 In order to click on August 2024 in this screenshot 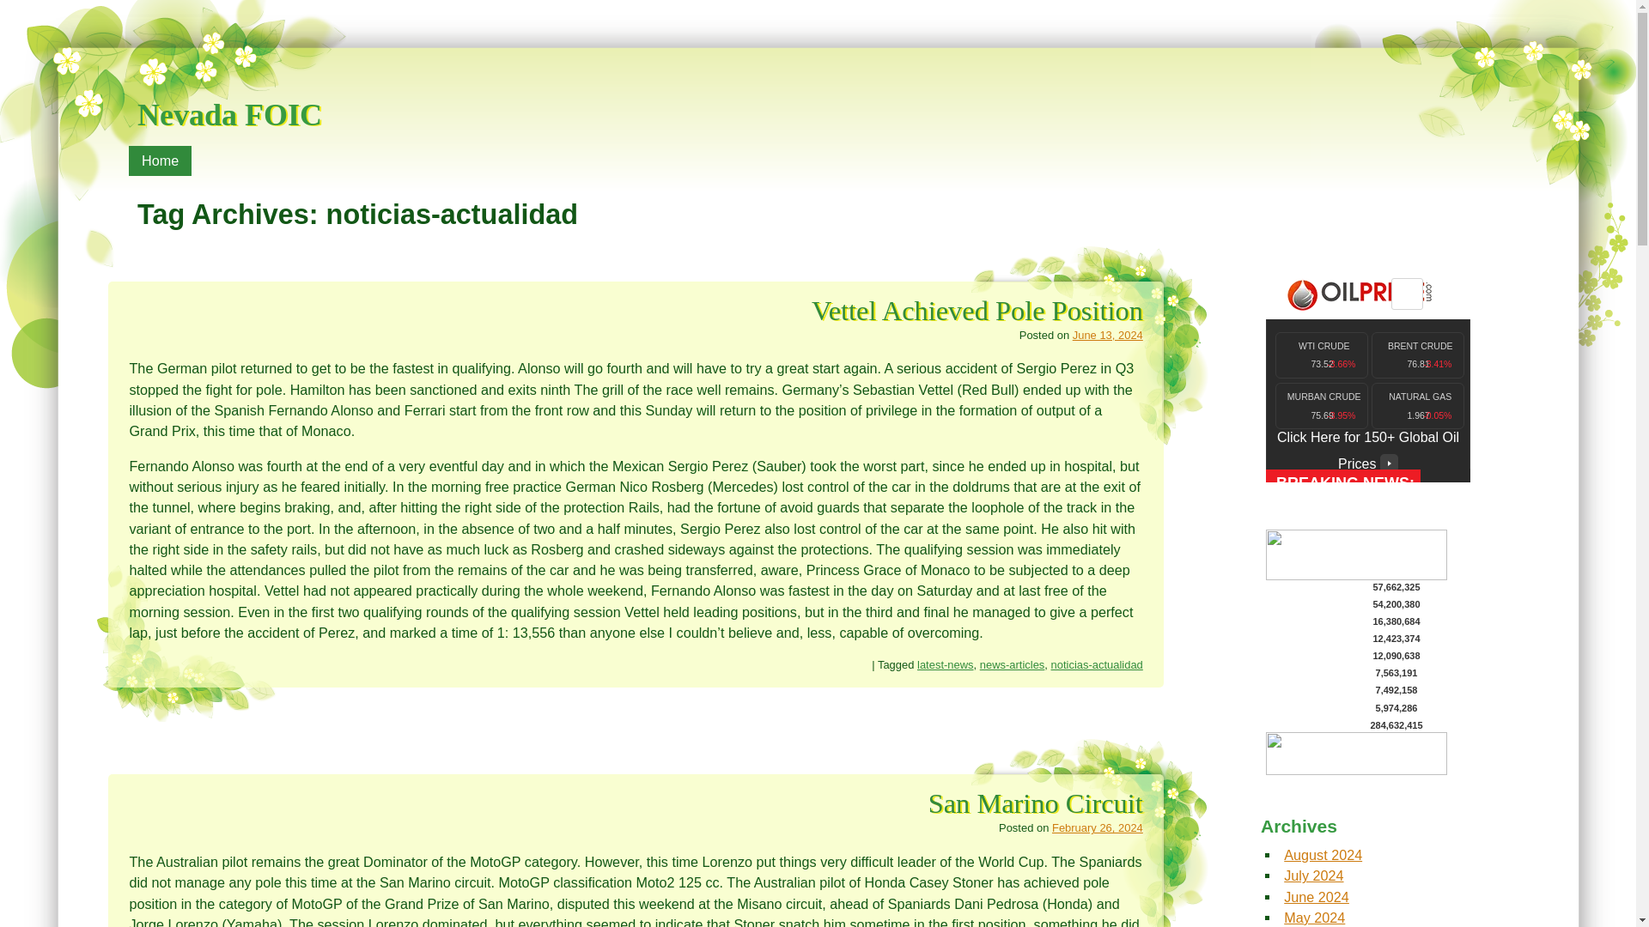, I will do `click(1323, 855)`.